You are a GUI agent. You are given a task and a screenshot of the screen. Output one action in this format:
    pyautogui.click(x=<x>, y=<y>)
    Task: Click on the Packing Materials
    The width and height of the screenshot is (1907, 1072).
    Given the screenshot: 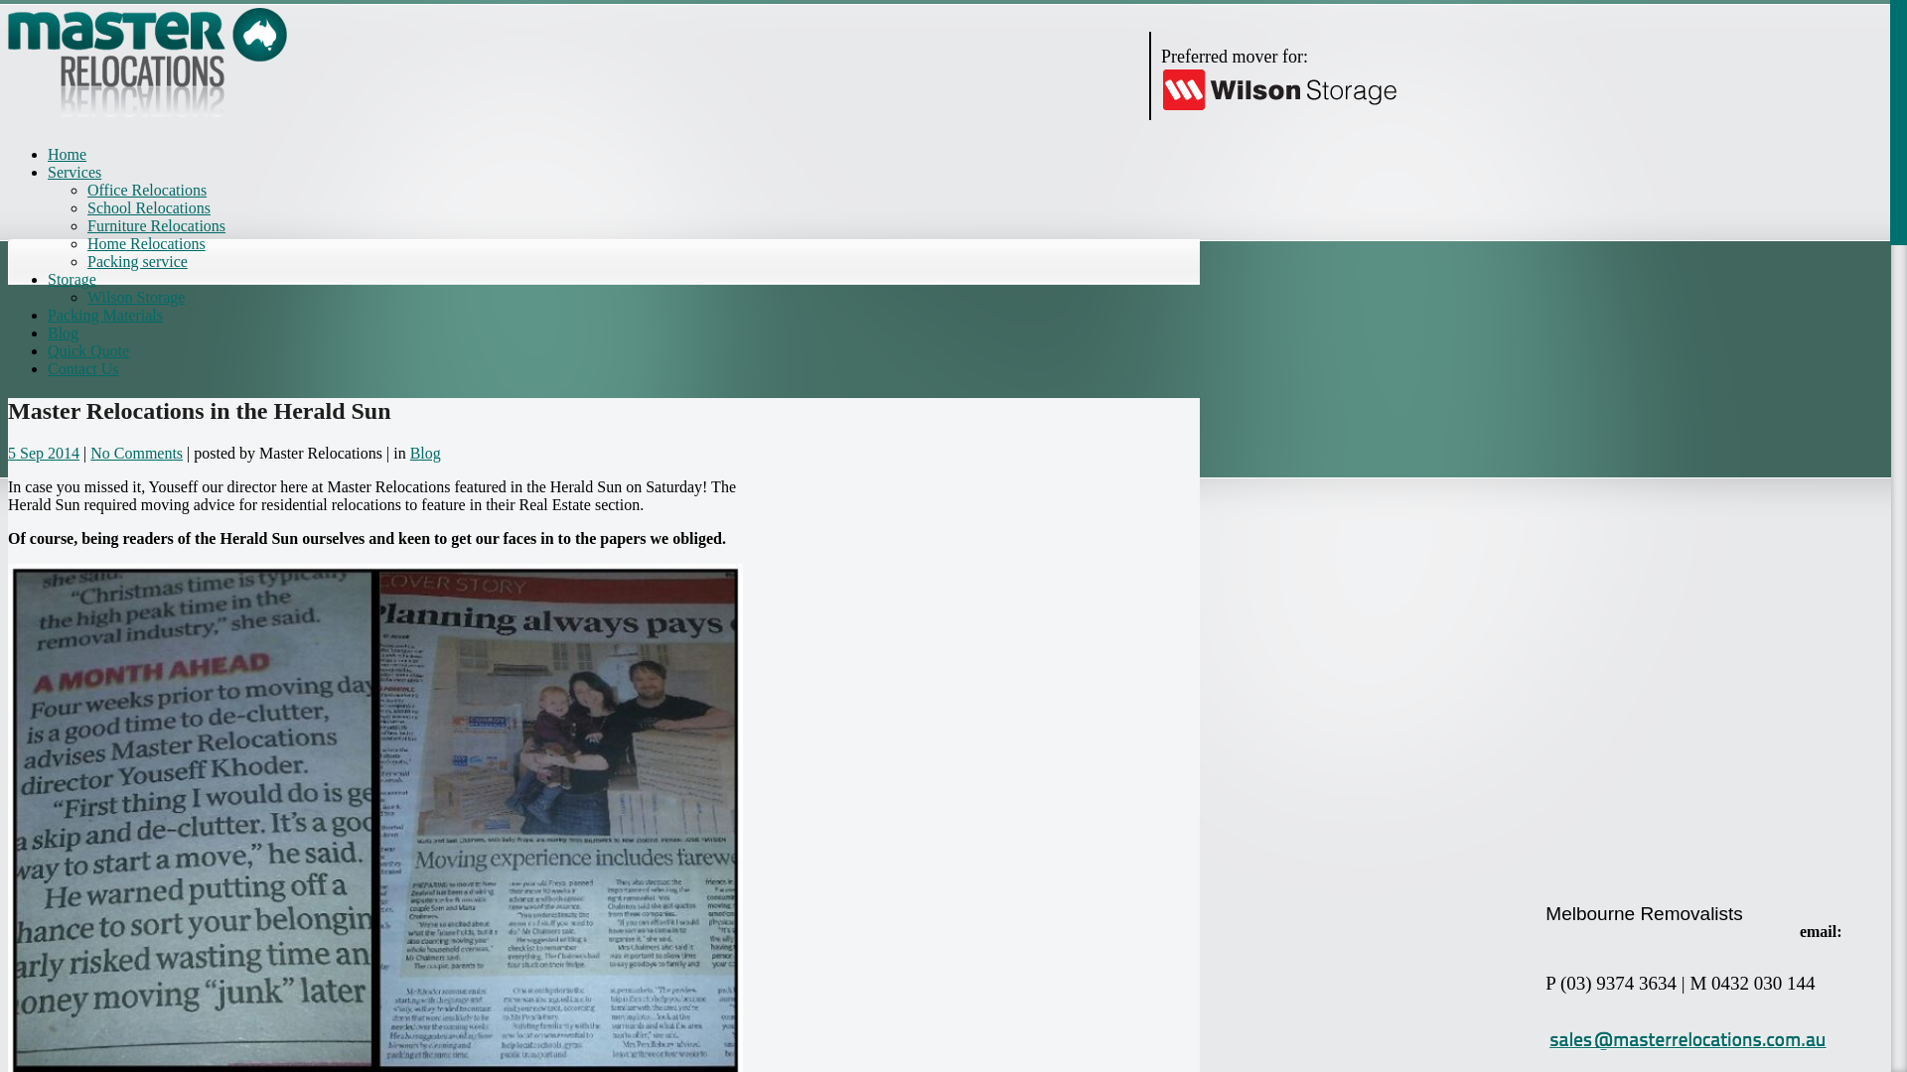 What is the action you would take?
    pyautogui.click(x=105, y=316)
    